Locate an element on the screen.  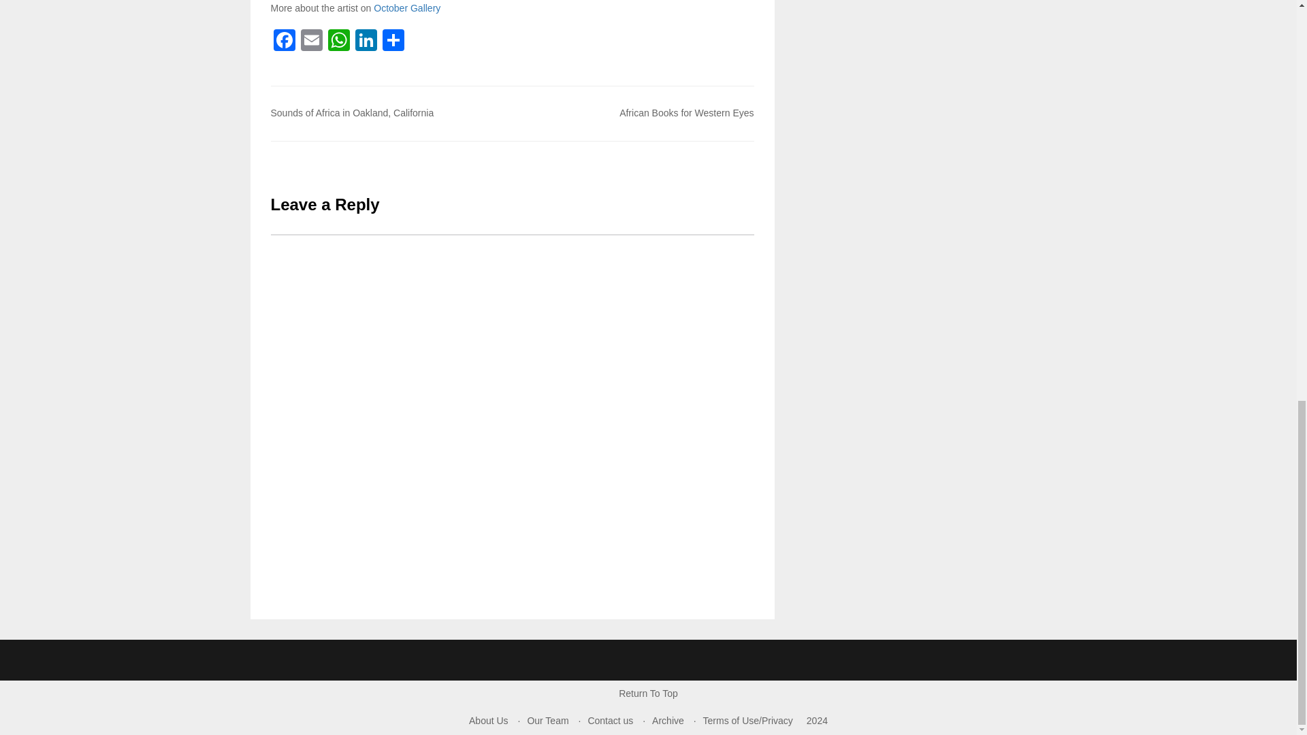
Sounds of Africa in Oakland, California is located at coordinates (352, 112).